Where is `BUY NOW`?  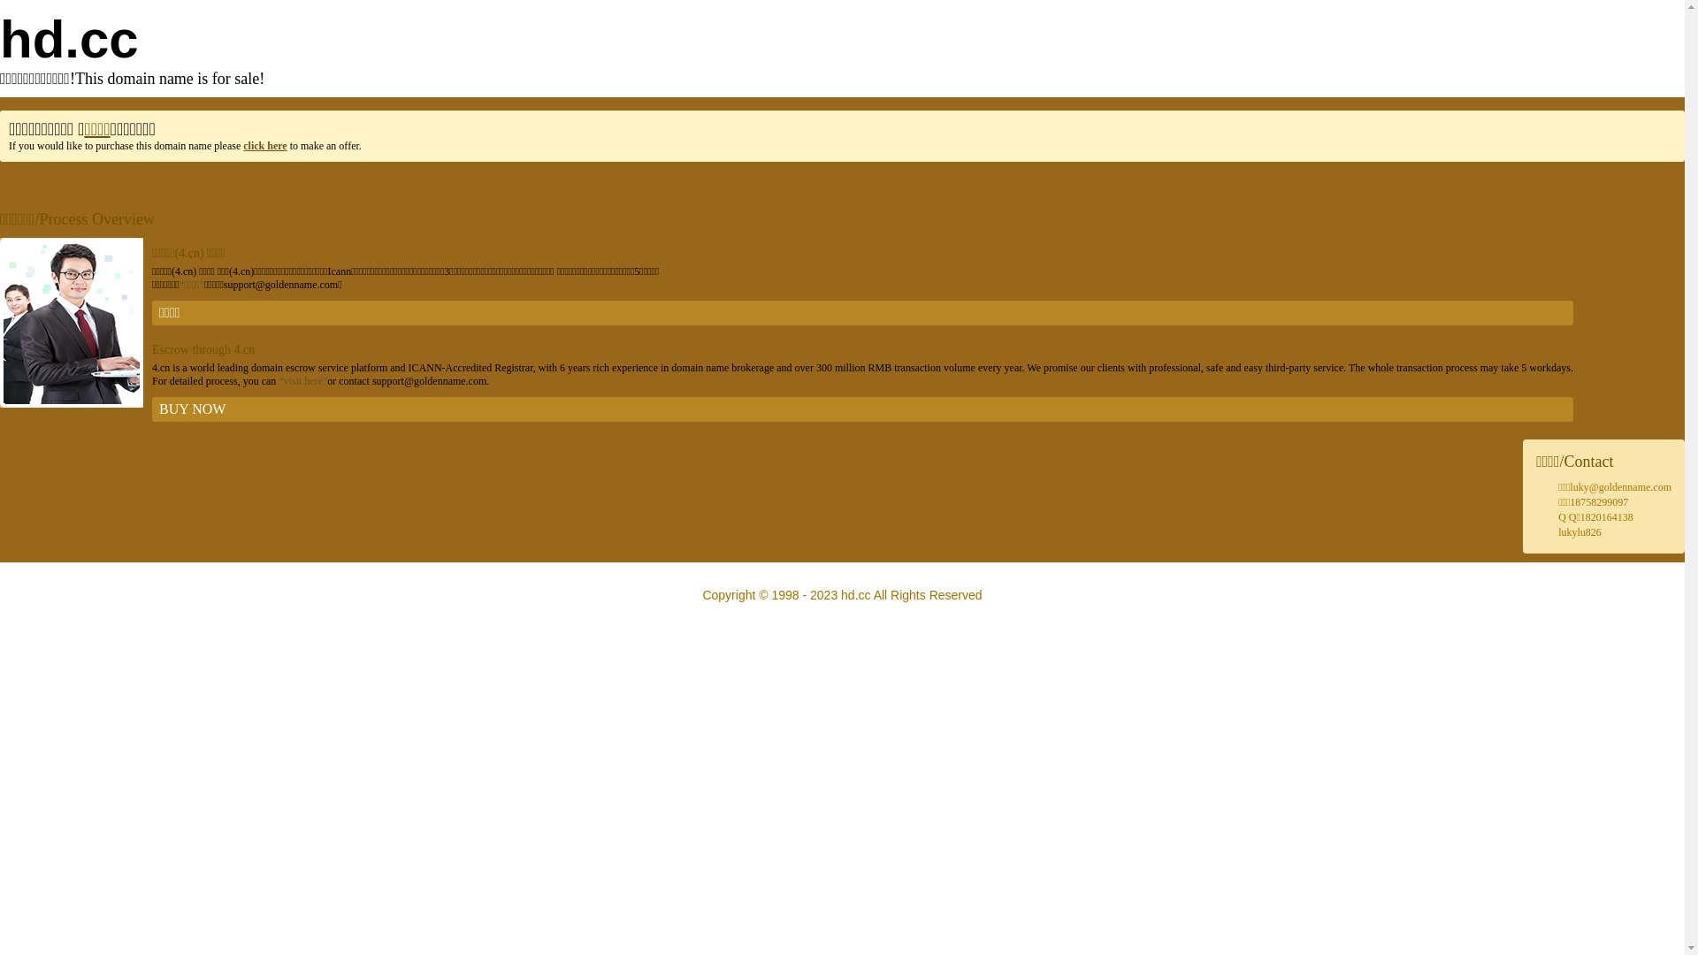 BUY NOW is located at coordinates (863, 409).